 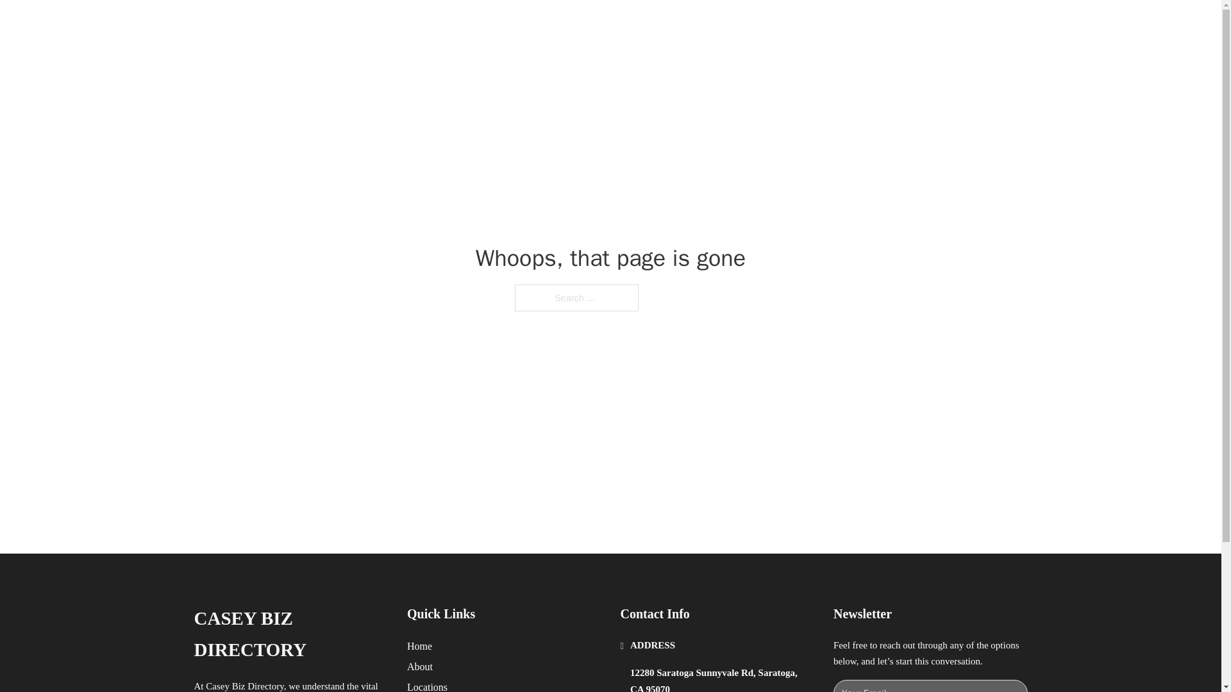 I want to click on Locations, so click(x=427, y=686).